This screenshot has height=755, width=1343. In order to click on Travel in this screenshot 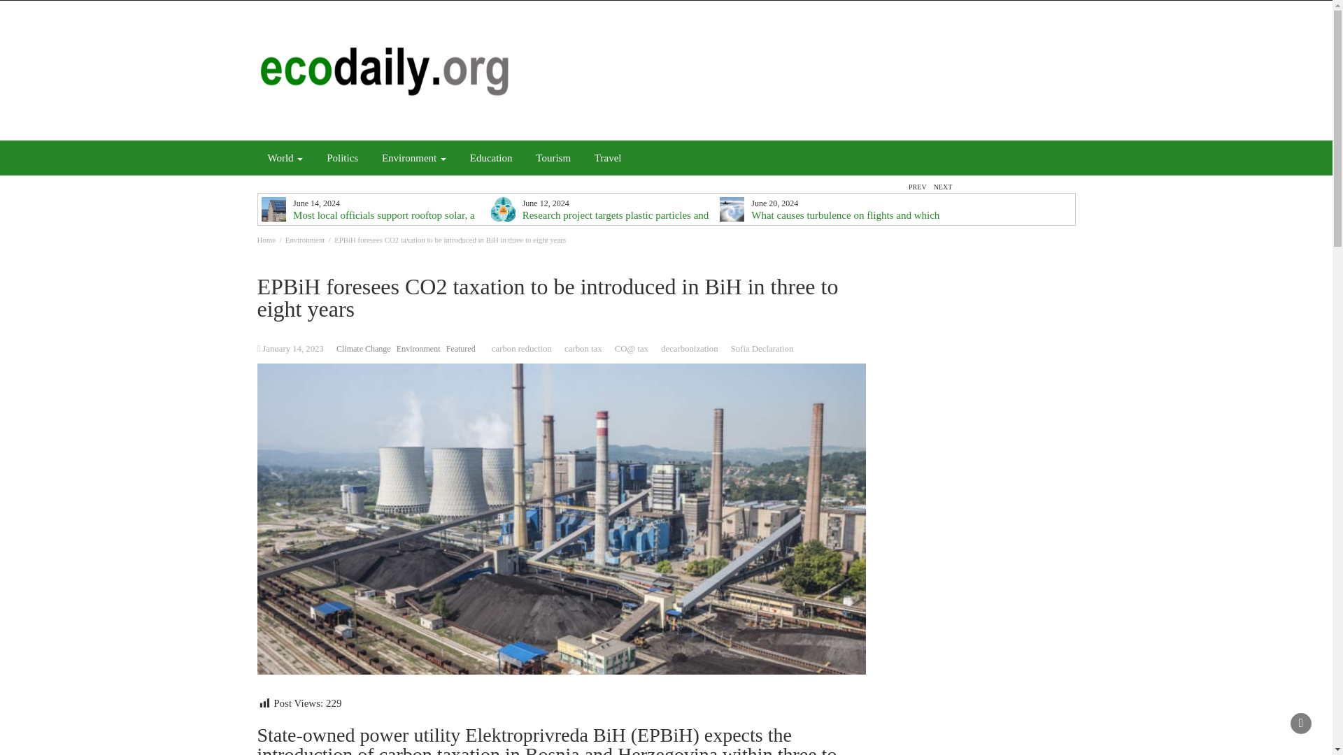, I will do `click(609, 157)`.